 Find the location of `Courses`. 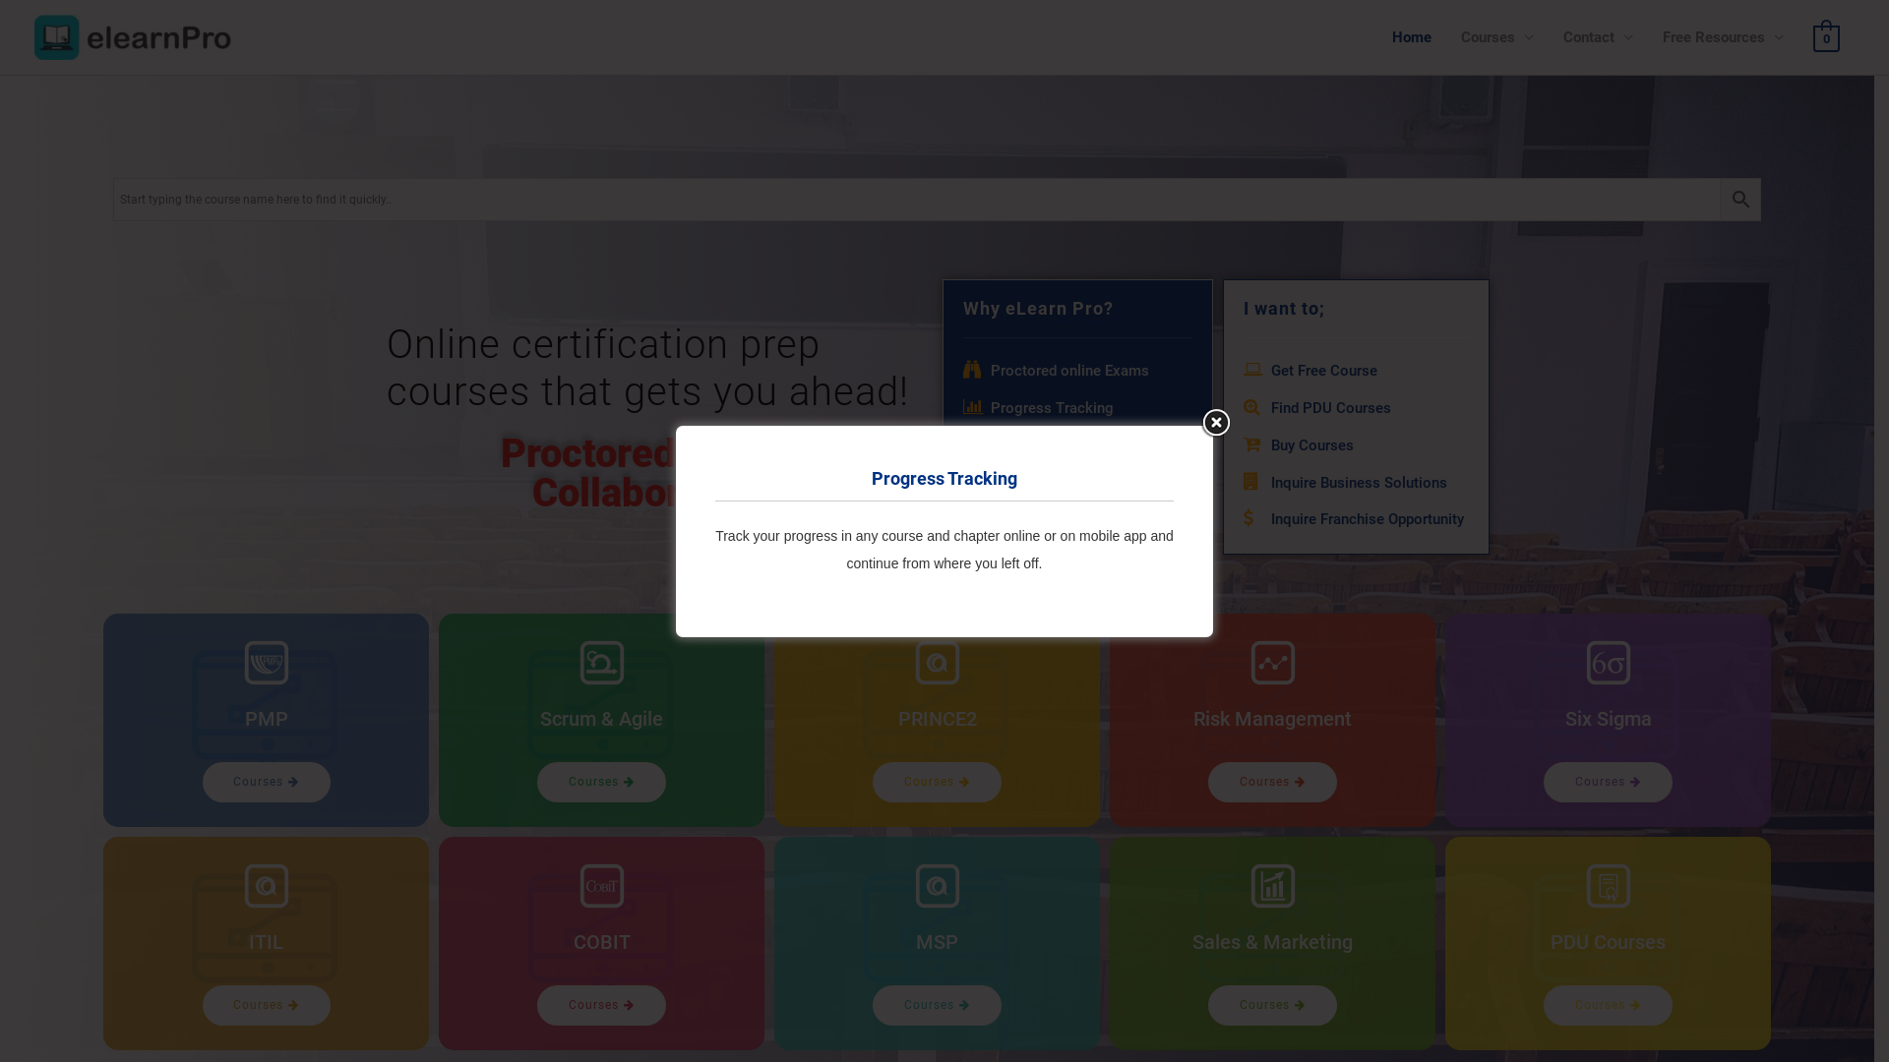

Courses is located at coordinates (1273, 783).